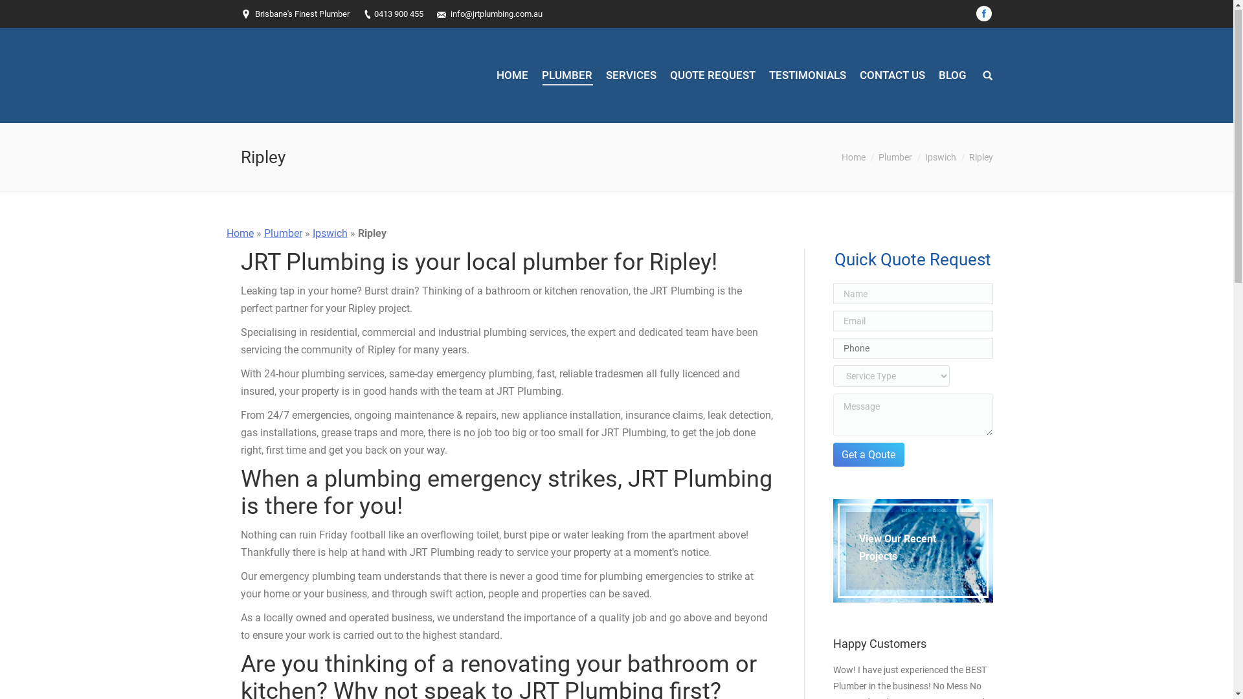 Image resolution: width=1243 pixels, height=699 pixels. Describe the element at coordinates (330, 234) in the screenshot. I see `Ipswich` at that location.